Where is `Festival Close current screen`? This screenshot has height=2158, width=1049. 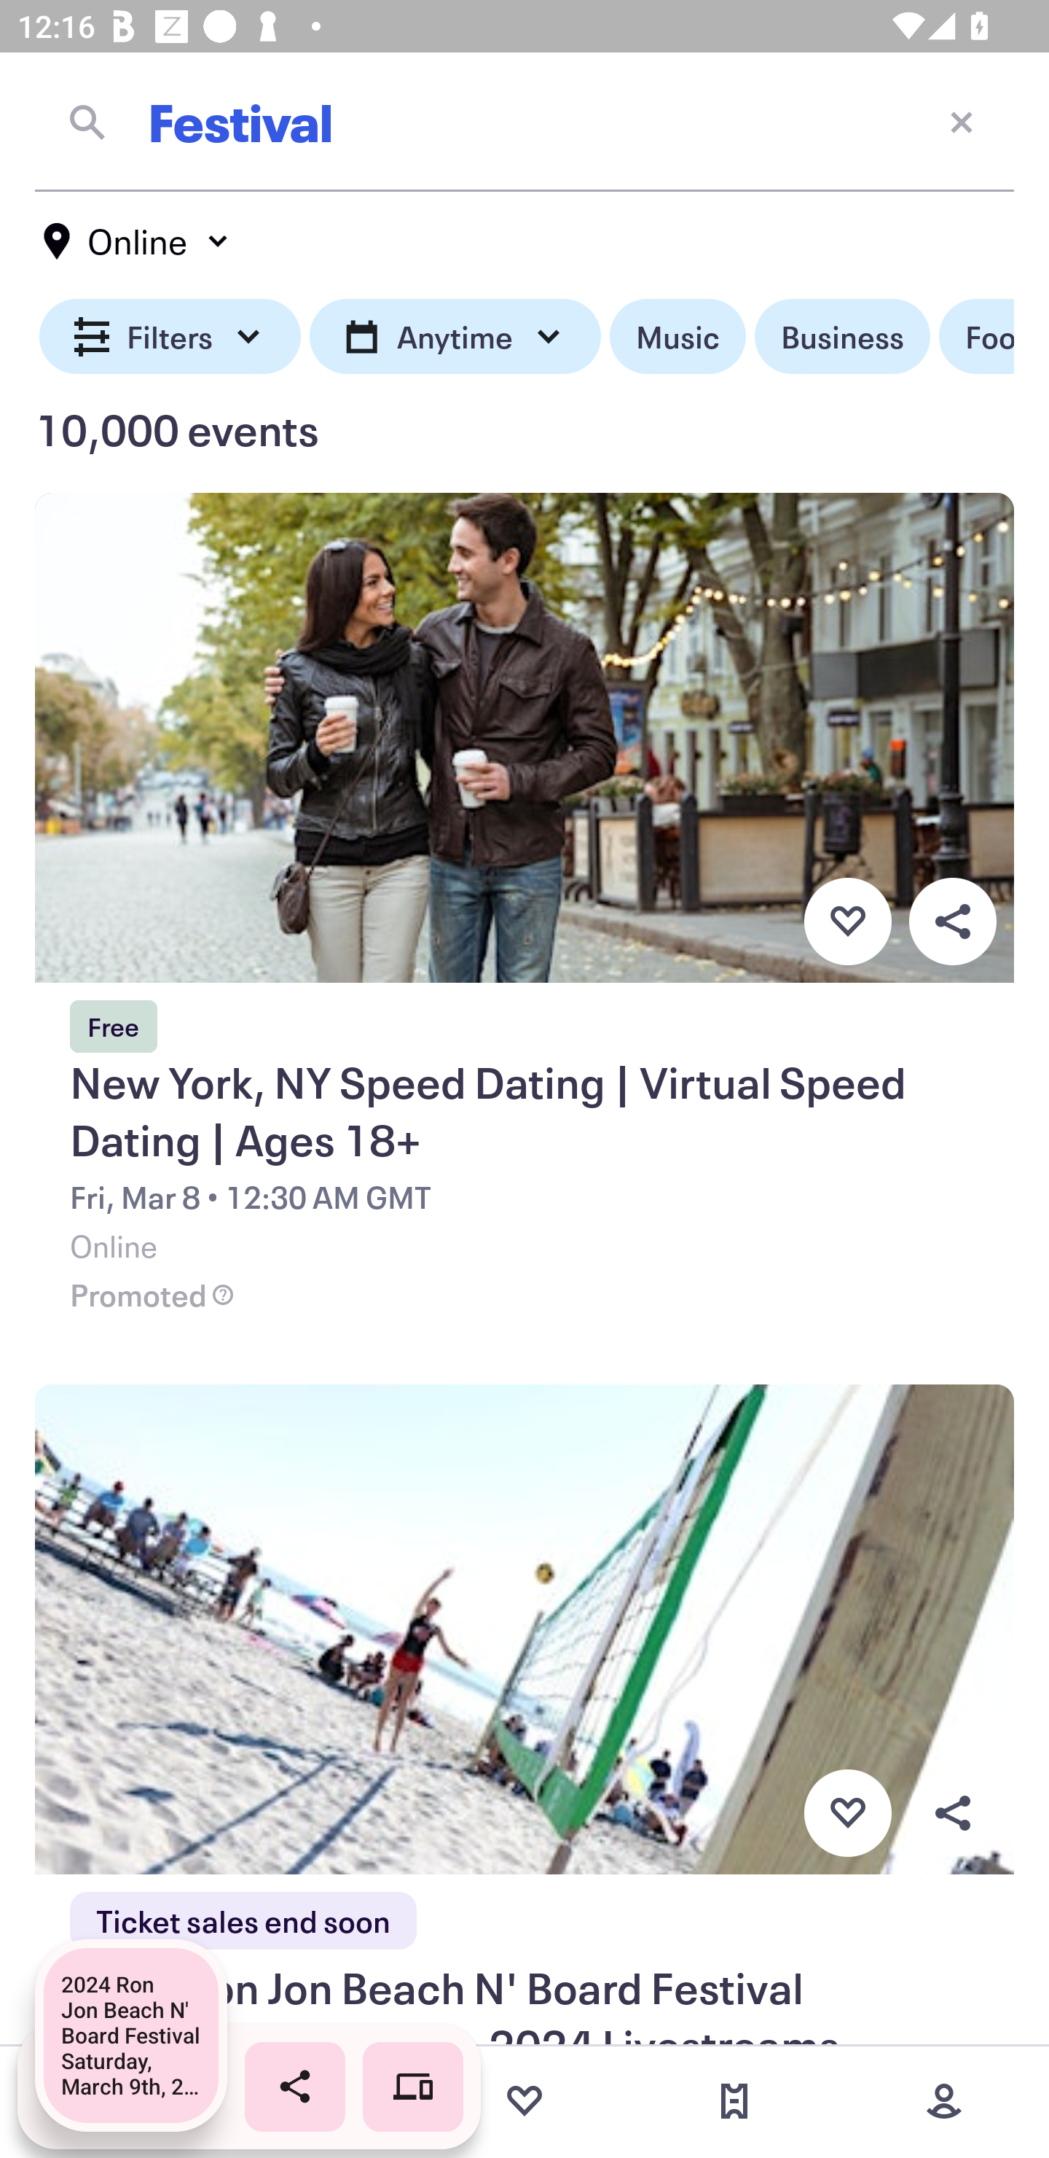 Festival Close current screen is located at coordinates (524, 122).